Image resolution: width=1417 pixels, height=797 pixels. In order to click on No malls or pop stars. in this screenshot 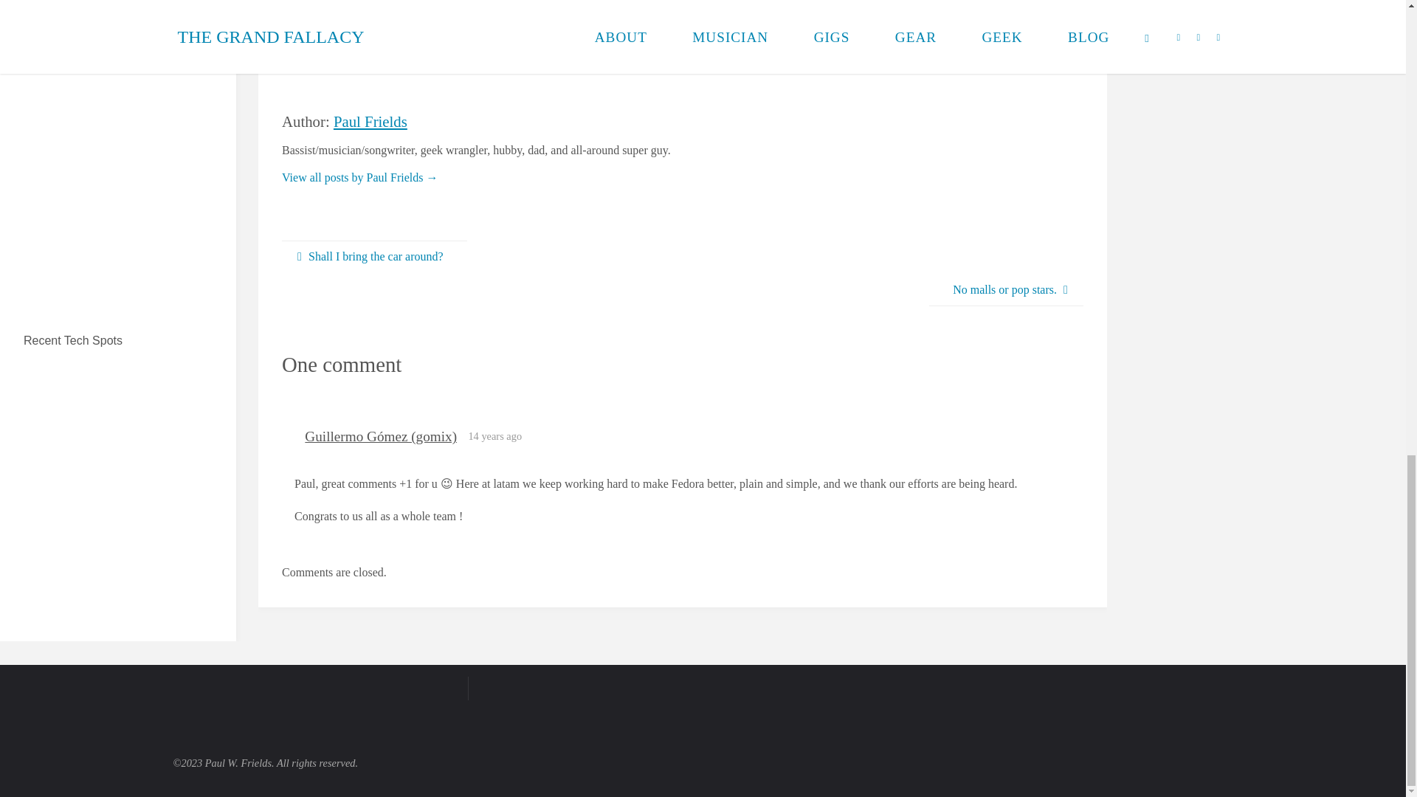, I will do `click(1007, 290)`.